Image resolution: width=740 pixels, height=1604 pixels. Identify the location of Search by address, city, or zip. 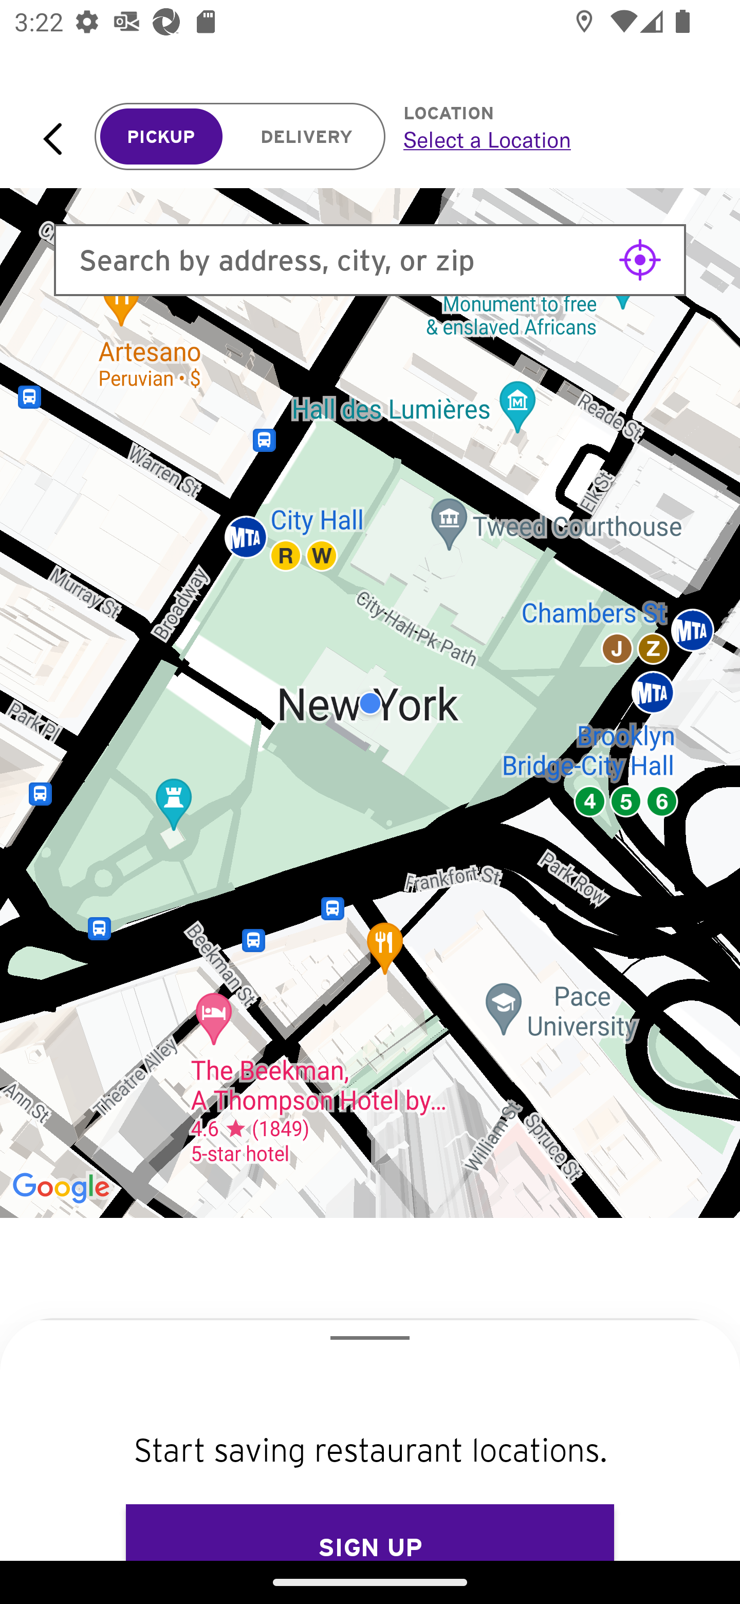
(370, 260).